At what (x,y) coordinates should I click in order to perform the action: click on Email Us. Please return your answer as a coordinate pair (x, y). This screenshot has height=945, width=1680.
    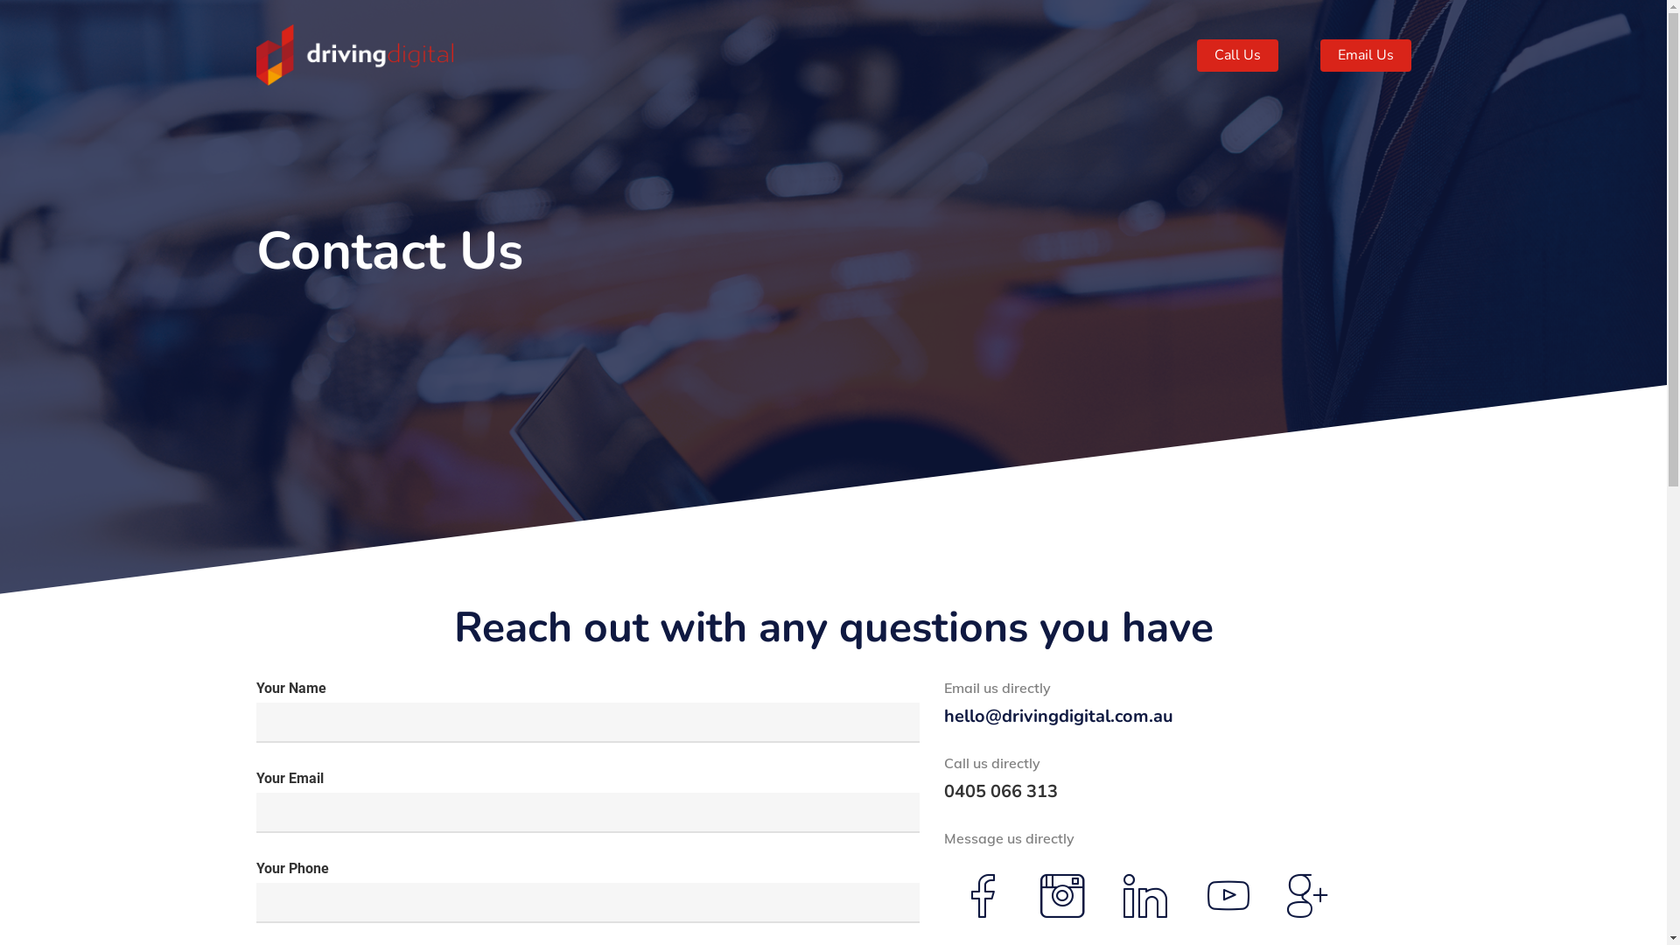
    Looking at the image, I should click on (1365, 55).